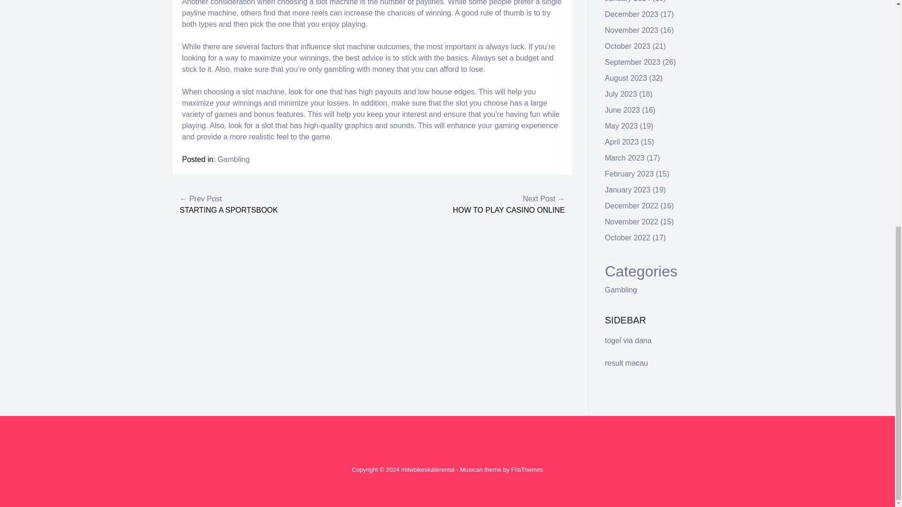  What do you see at coordinates (621, 94) in the screenshot?
I see `July 2023` at bounding box center [621, 94].